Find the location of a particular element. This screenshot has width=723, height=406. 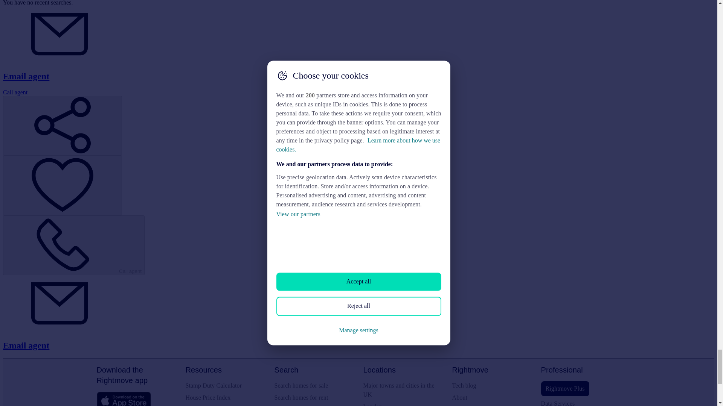

Share this property is located at coordinates (63, 126).